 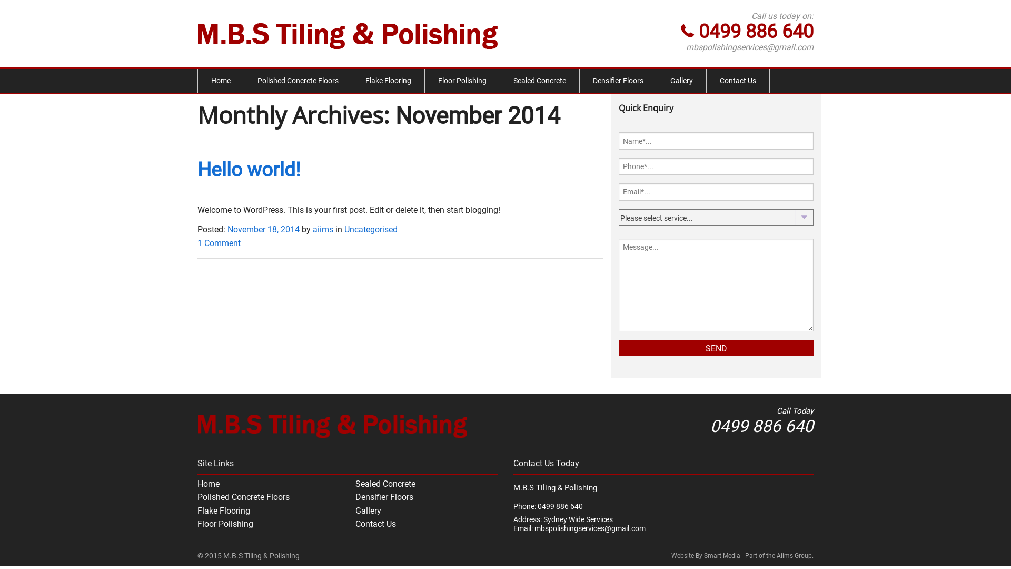 What do you see at coordinates (369, 511) in the screenshot?
I see `Gallery` at bounding box center [369, 511].